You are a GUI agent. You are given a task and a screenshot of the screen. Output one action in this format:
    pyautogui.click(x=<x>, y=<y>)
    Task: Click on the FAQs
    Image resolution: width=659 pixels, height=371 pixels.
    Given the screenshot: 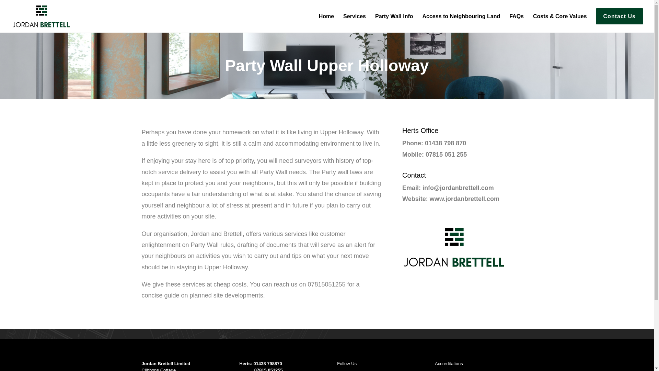 What is the action you would take?
    pyautogui.click(x=517, y=21)
    